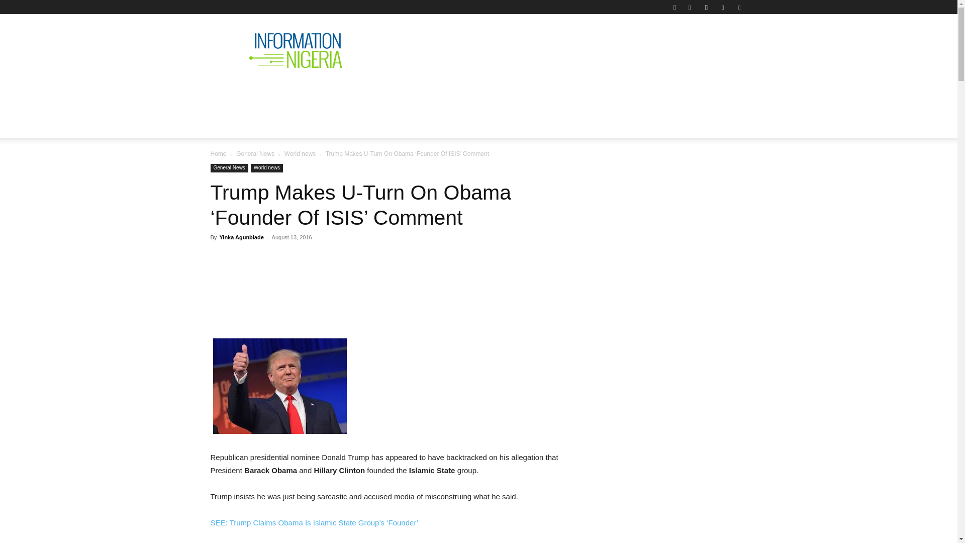  Describe the element at coordinates (365, 93) in the screenshot. I see `POLITICS` at that location.